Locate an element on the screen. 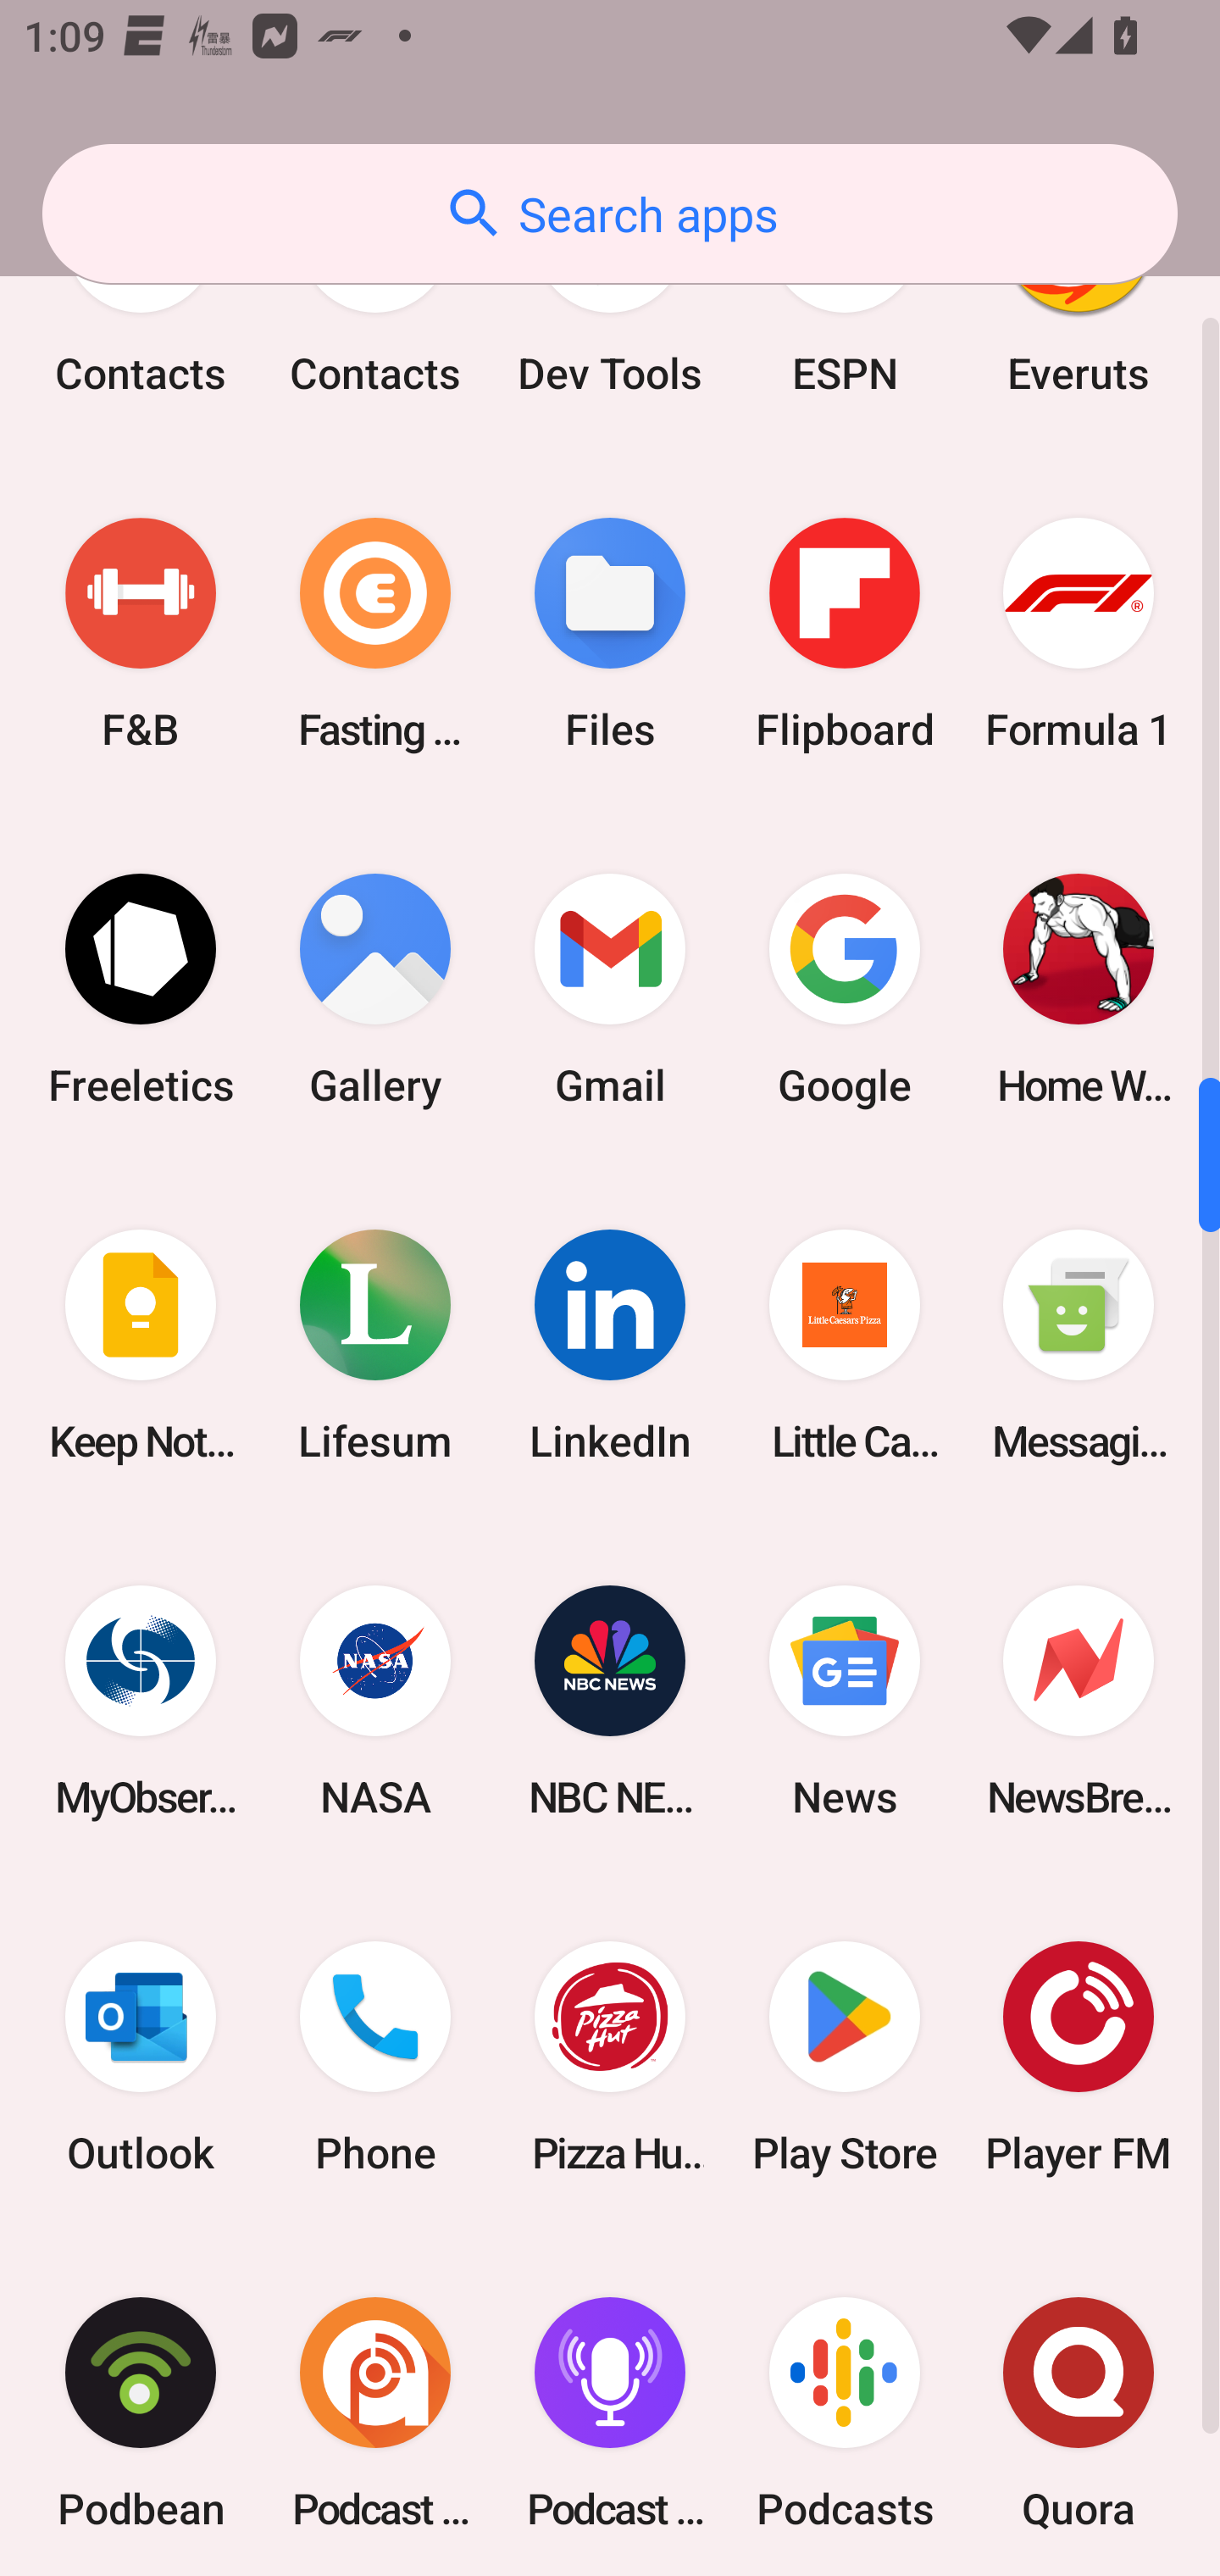 The width and height of the screenshot is (1220, 2576). Podcasts is located at coordinates (844, 2406).